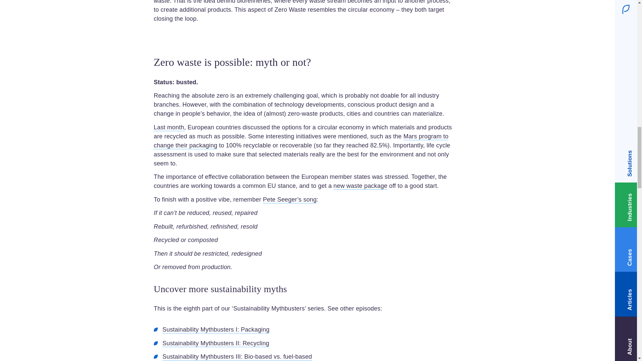 The height and width of the screenshot is (361, 642). I want to click on Last month, so click(169, 128).